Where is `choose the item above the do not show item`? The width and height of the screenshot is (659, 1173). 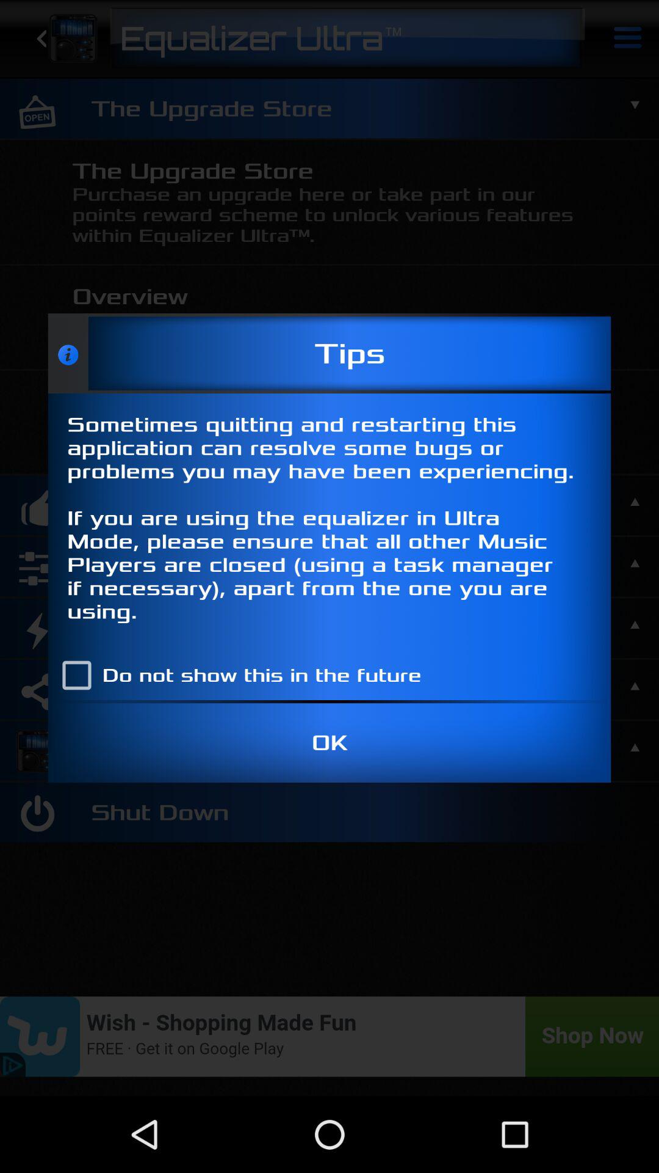
choose the item above the do not show item is located at coordinates (329, 522).